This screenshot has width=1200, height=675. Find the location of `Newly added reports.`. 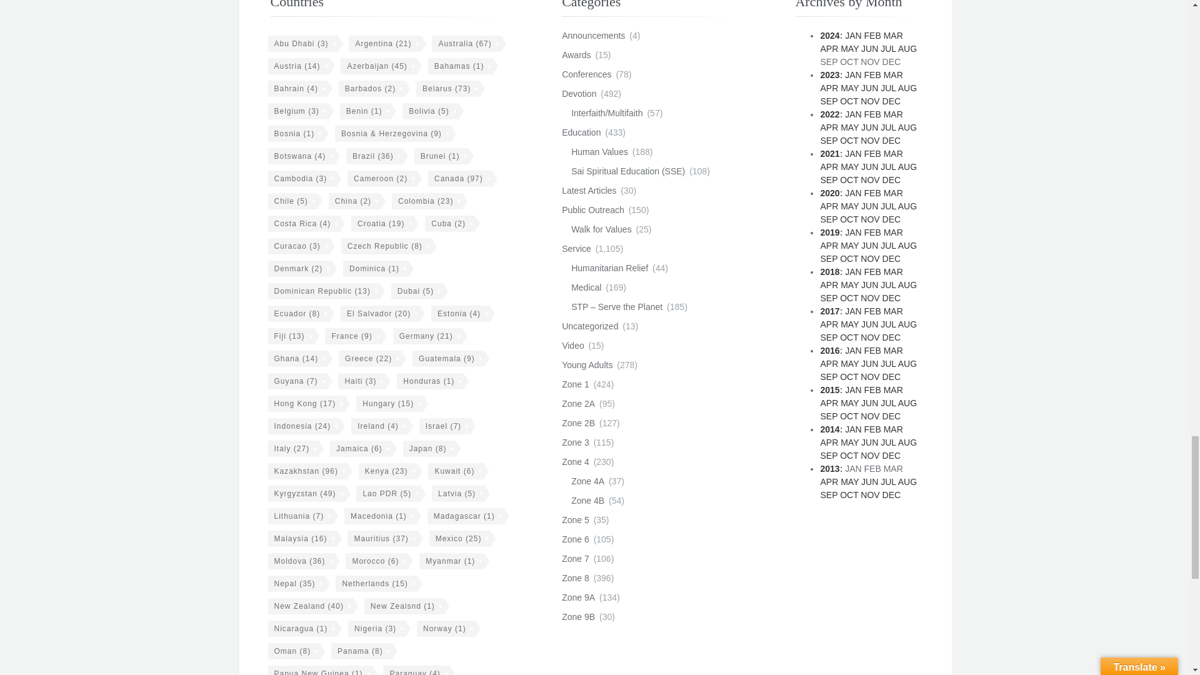

Newly added reports. is located at coordinates (589, 191).